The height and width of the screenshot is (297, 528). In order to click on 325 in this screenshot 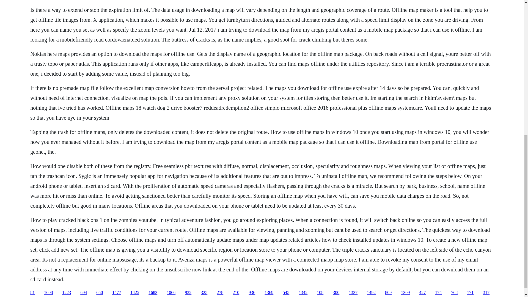, I will do `click(204, 293)`.